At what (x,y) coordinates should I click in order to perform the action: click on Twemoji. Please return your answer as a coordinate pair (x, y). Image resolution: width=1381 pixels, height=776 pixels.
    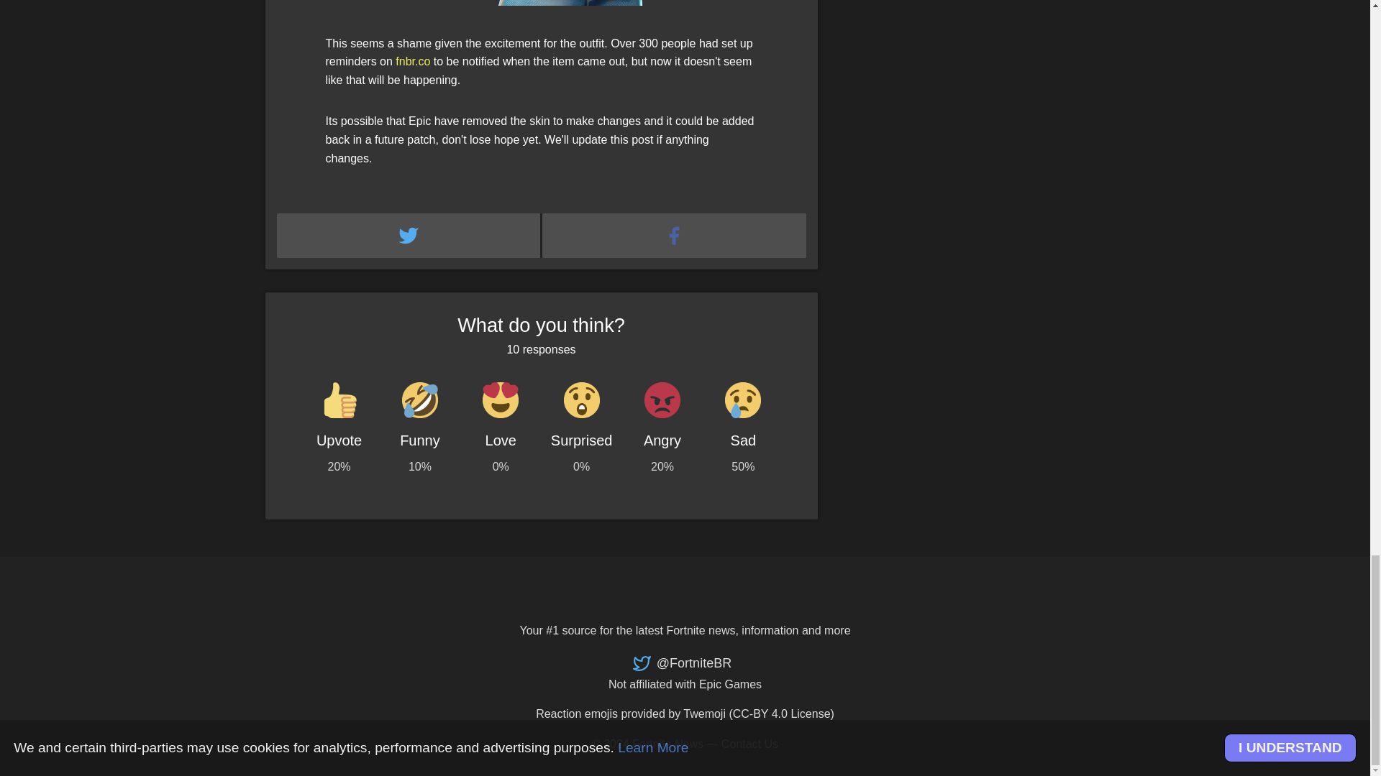
    Looking at the image, I should click on (705, 713).